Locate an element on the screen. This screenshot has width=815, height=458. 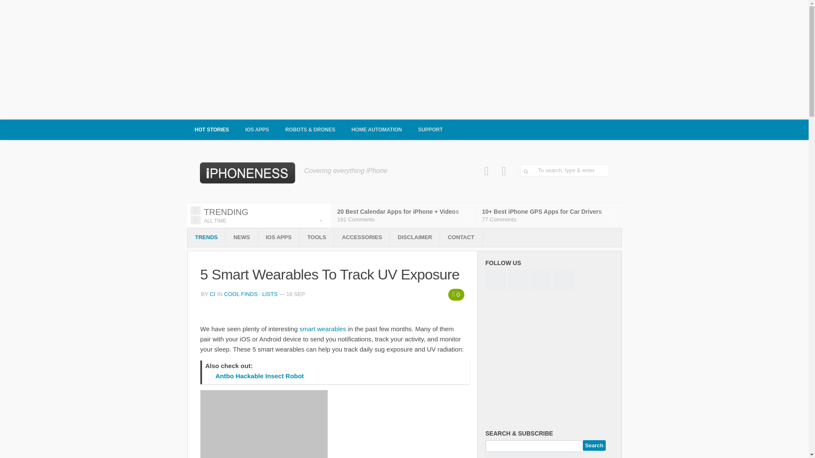
Facebook is located at coordinates (486, 171).